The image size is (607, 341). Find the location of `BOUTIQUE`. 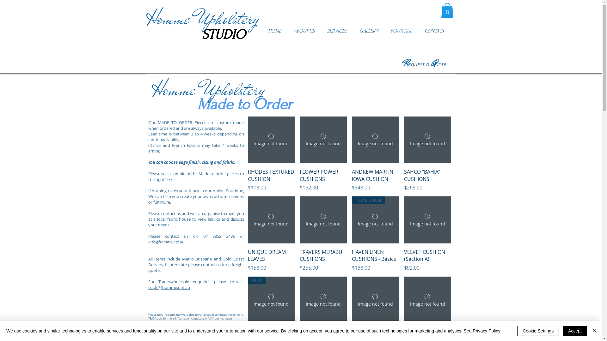

BOUTIQUE is located at coordinates (404, 31).